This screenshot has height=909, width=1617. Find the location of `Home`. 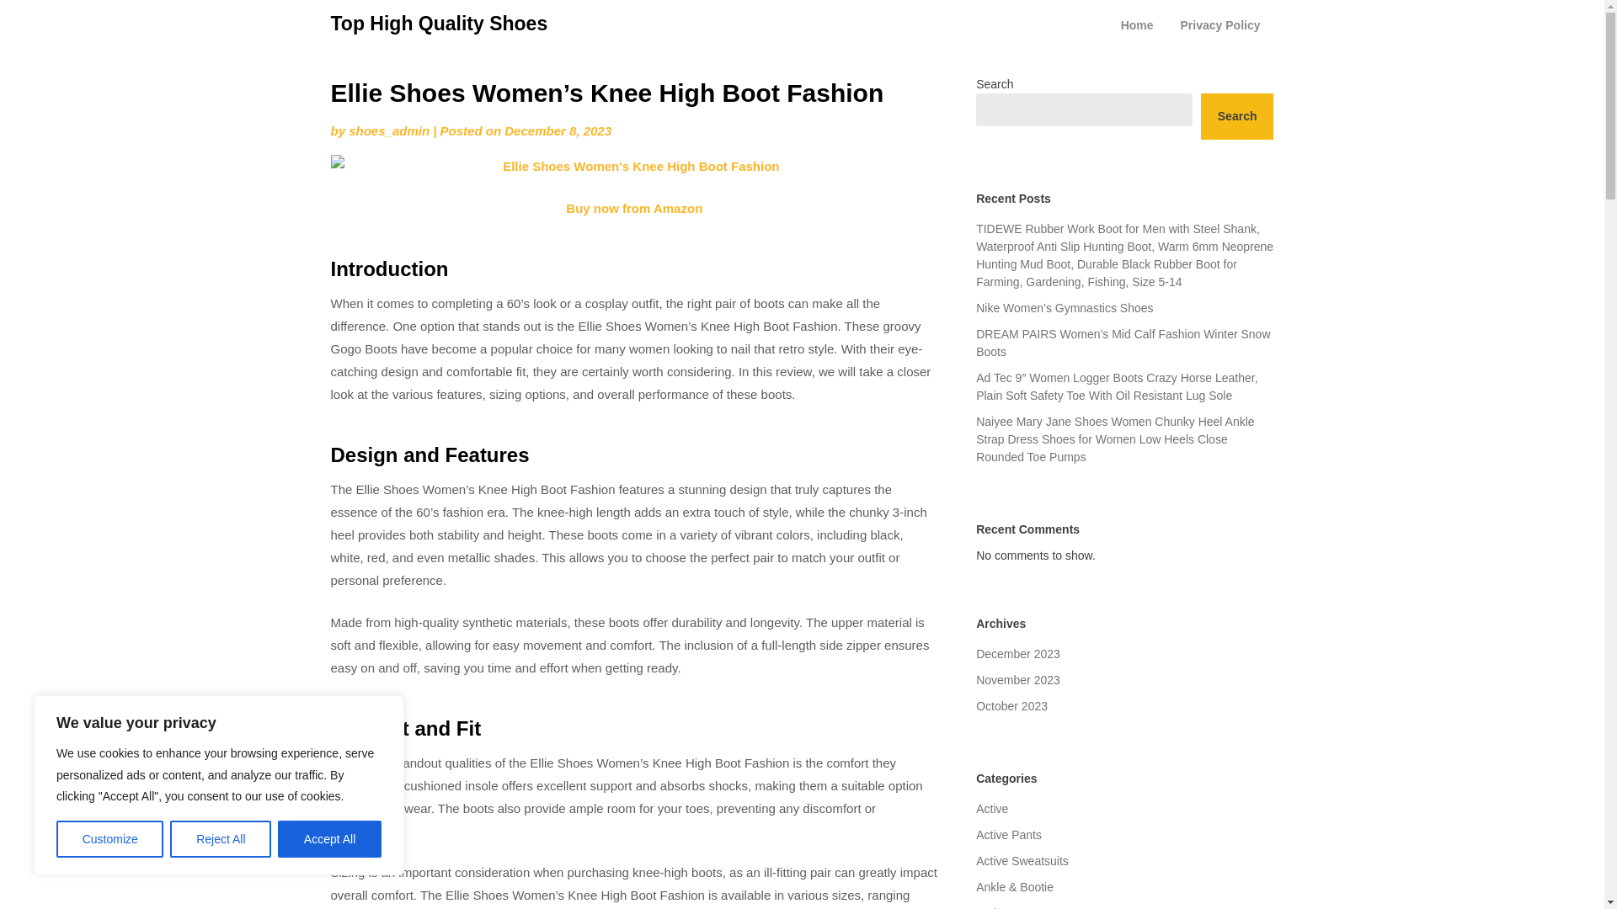

Home is located at coordinates (1137, 25).